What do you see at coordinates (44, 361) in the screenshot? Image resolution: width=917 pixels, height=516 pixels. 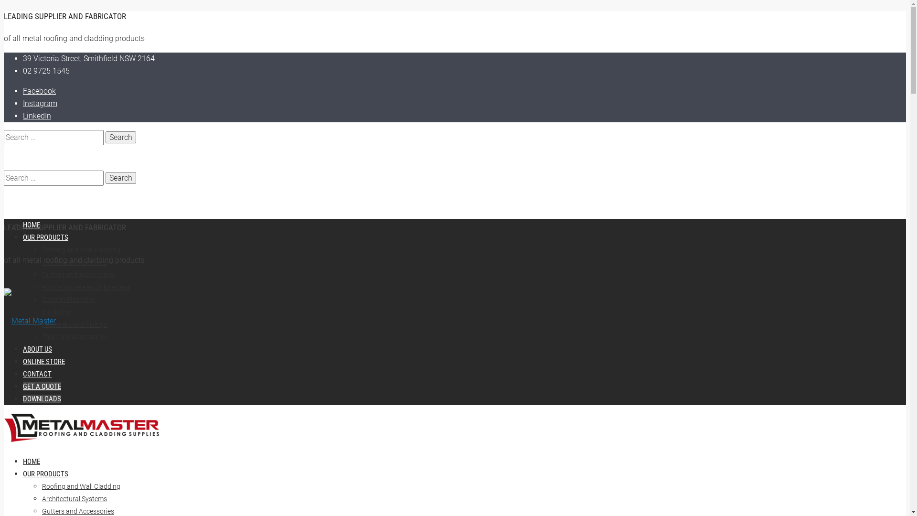 I see `ONLINE STORE` at bounding box center [44, 361].